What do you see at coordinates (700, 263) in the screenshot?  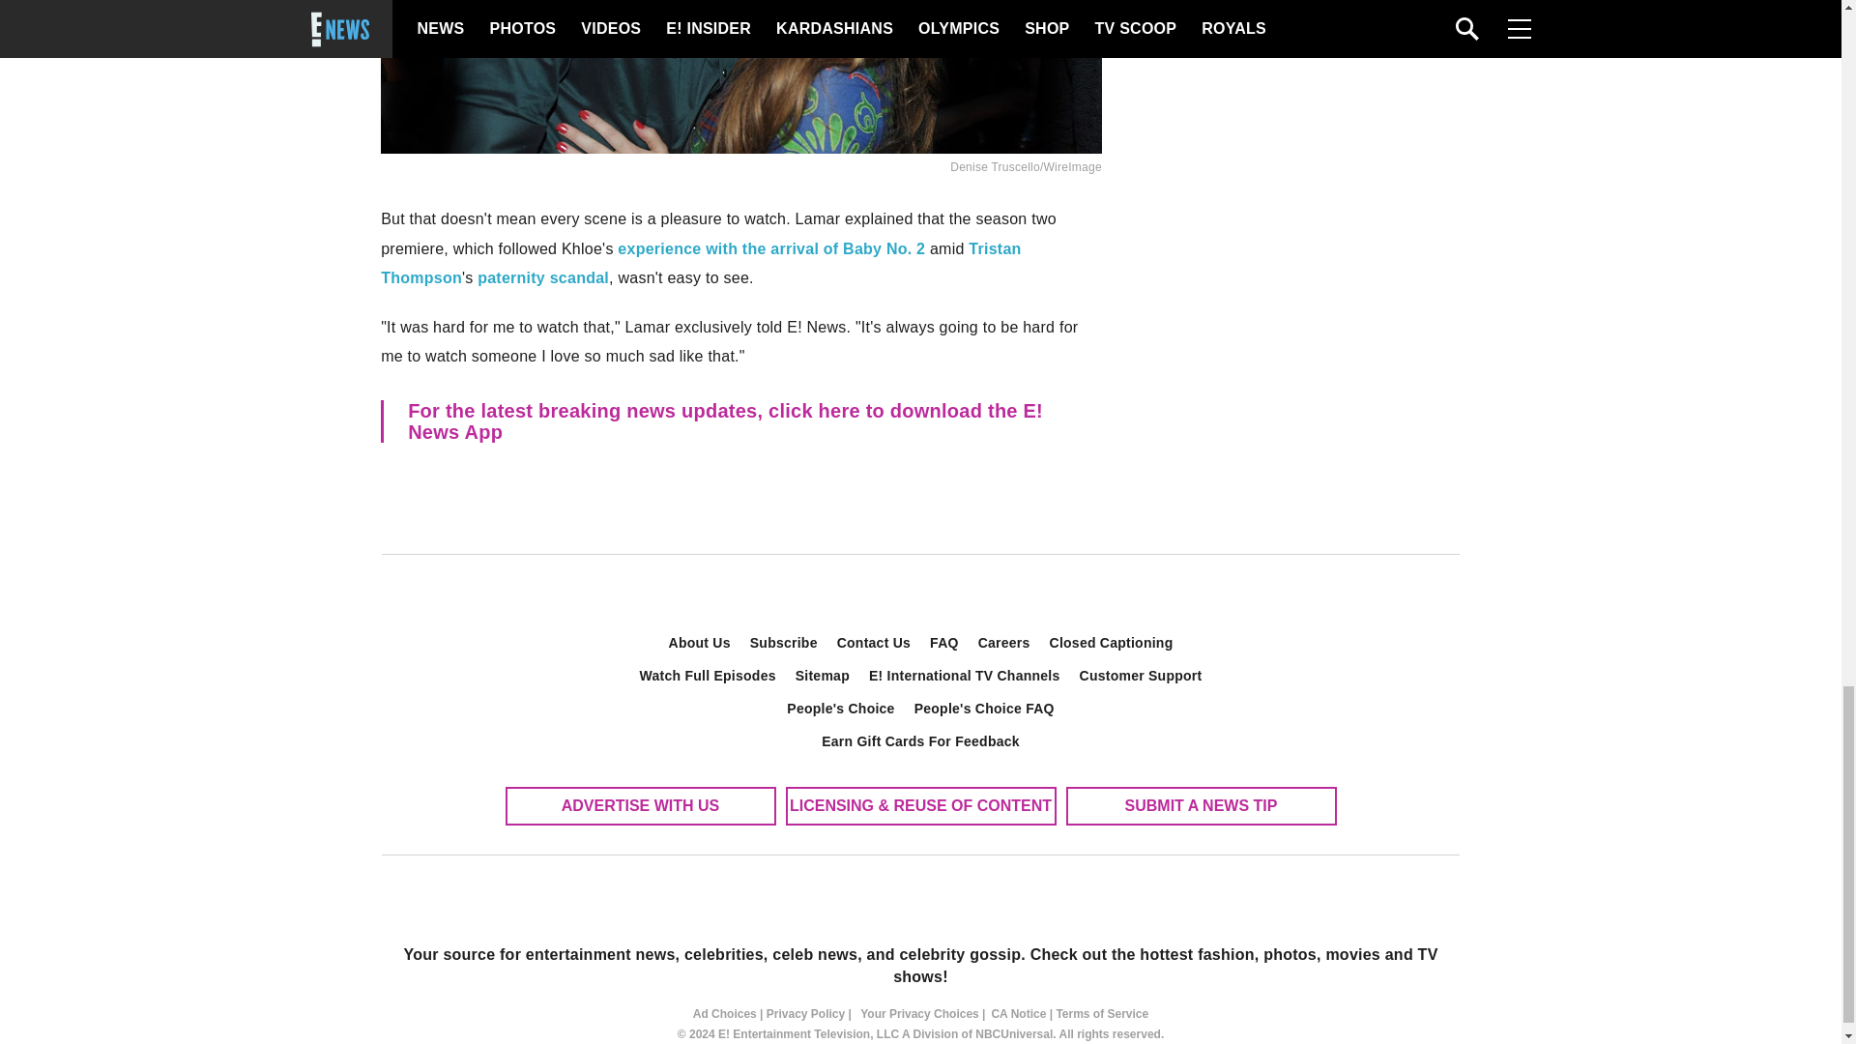 I see `Tristan Thompson` at bounding box center [700, 263].